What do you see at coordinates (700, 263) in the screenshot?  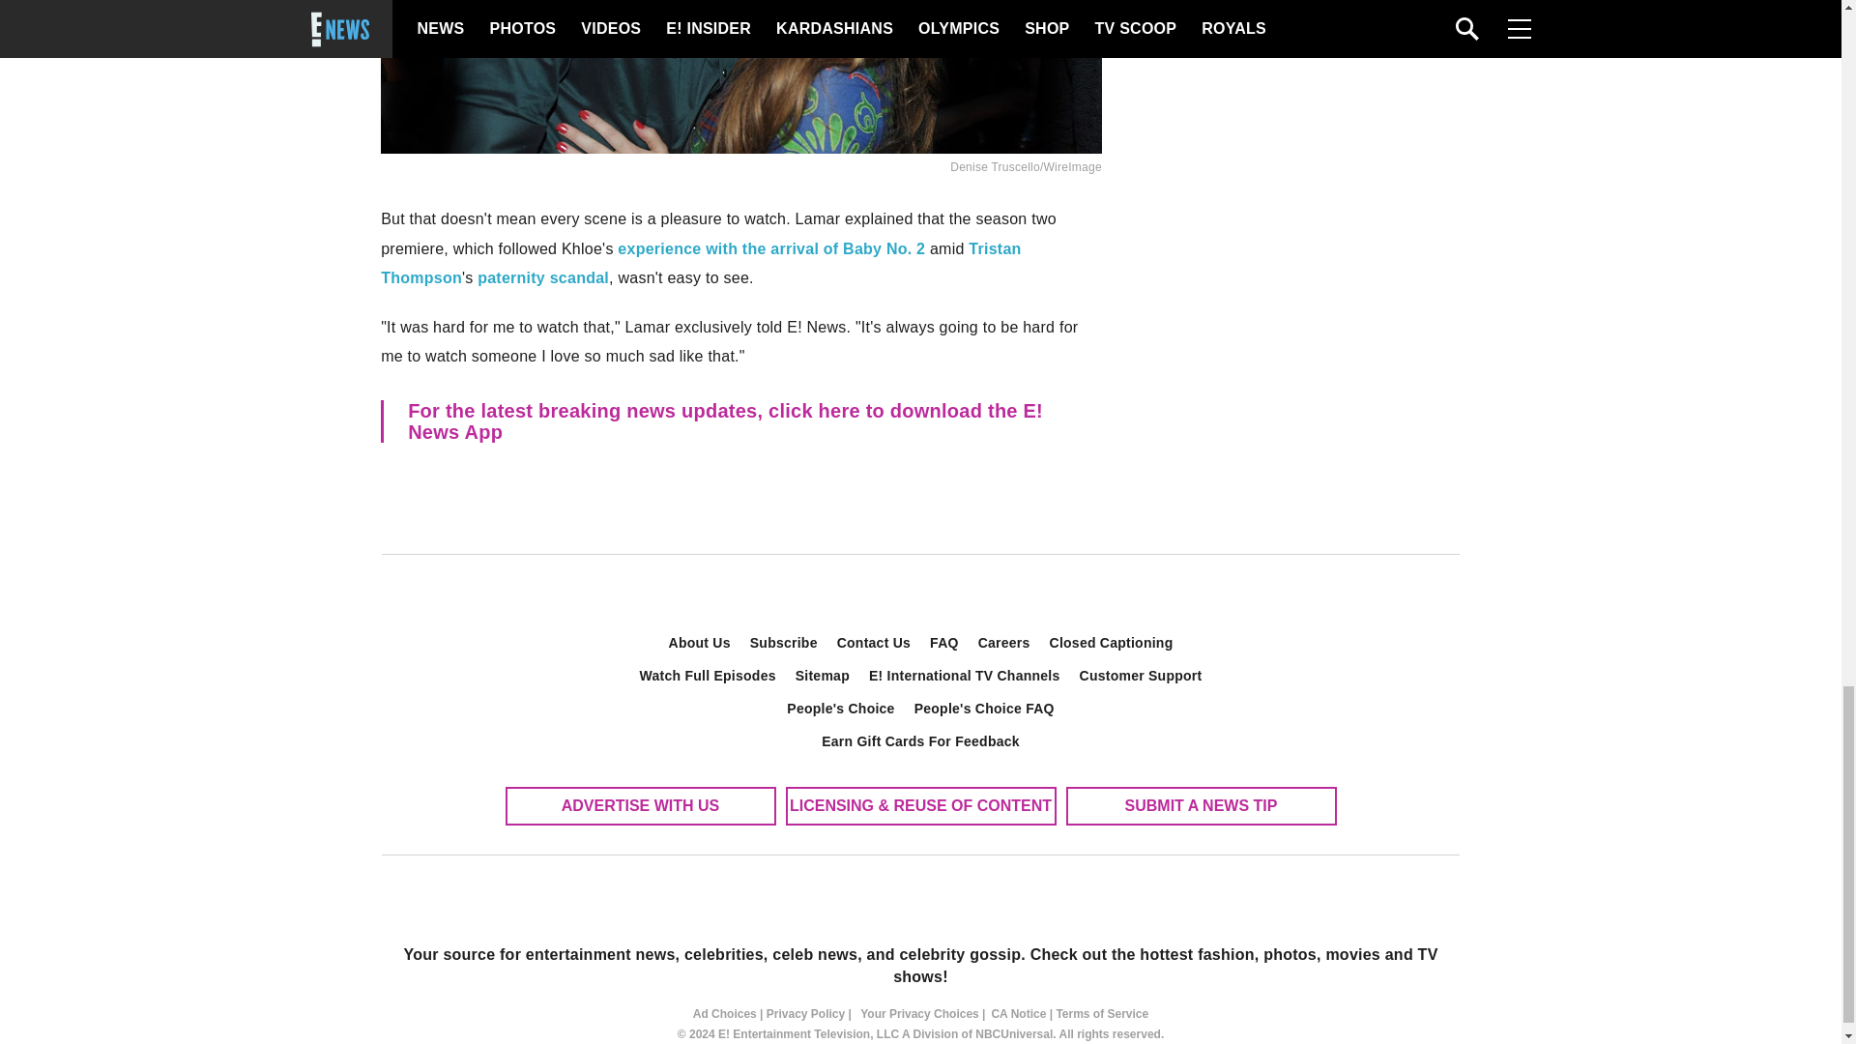 I see `Tristan Thompson` at bounding box center [700, 263].